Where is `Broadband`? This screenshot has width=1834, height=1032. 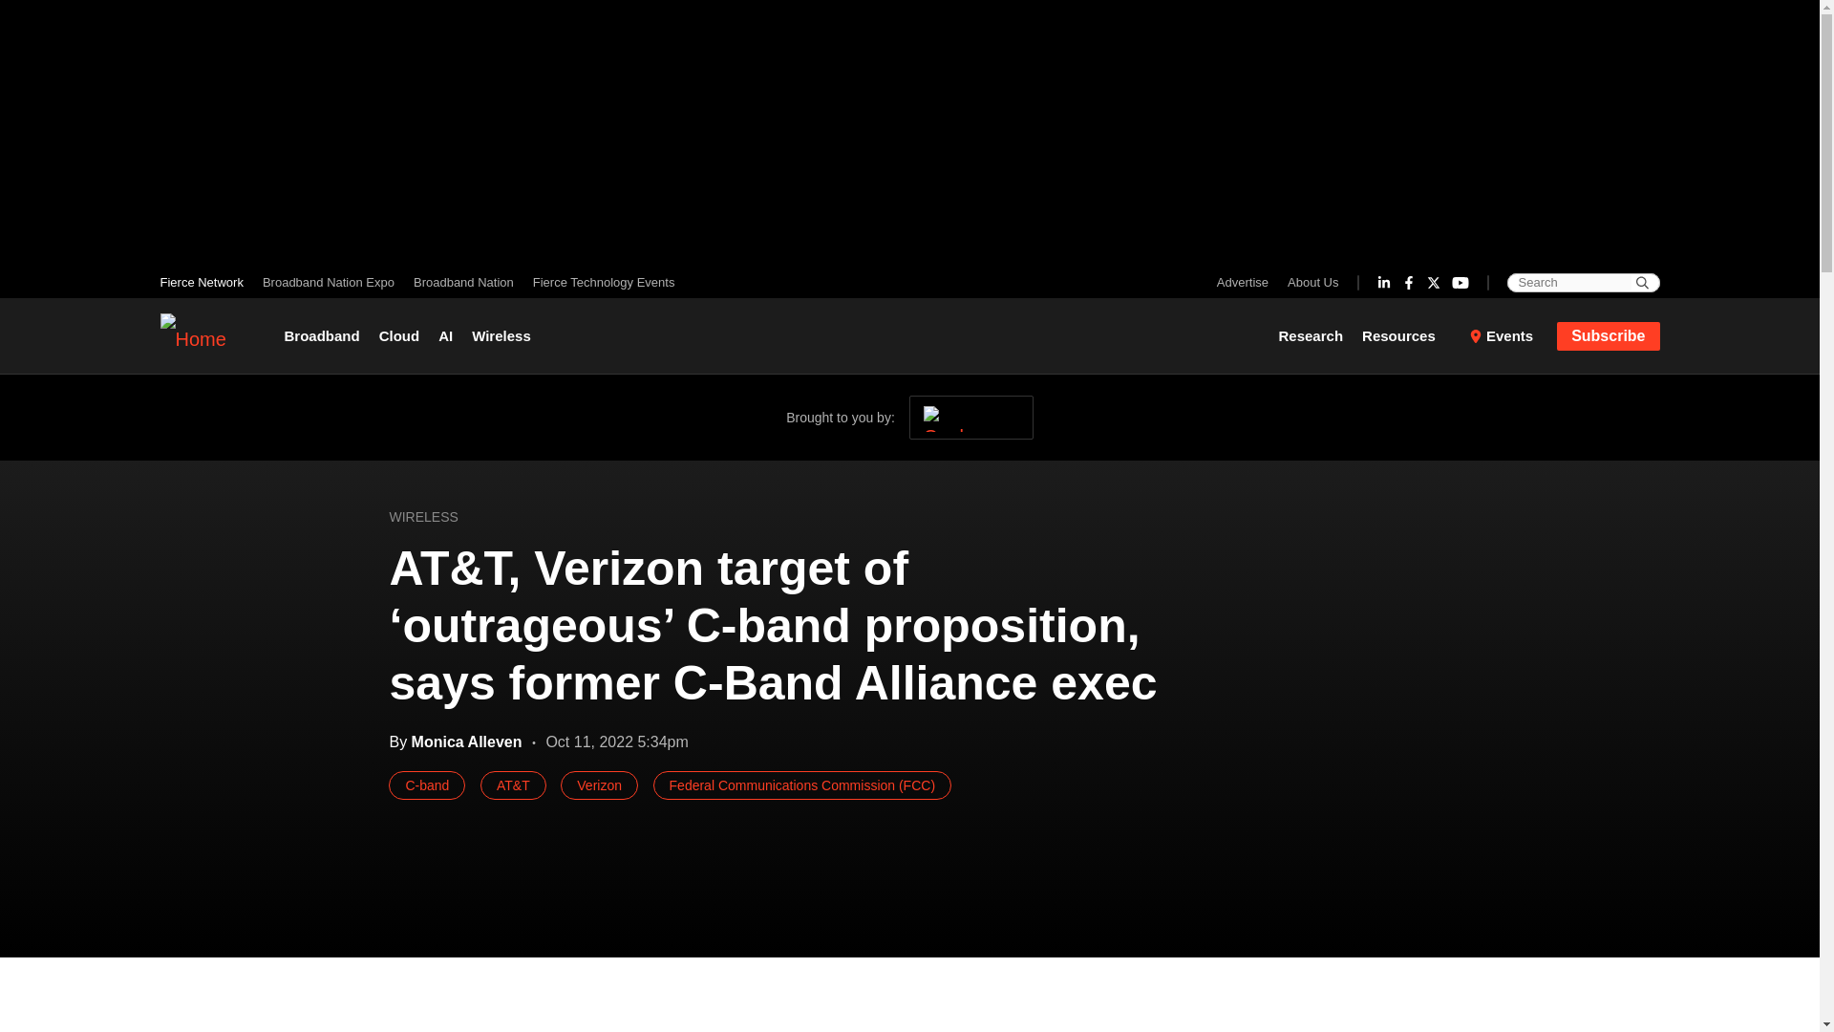
Broadband is located at coordinates (327, 336).